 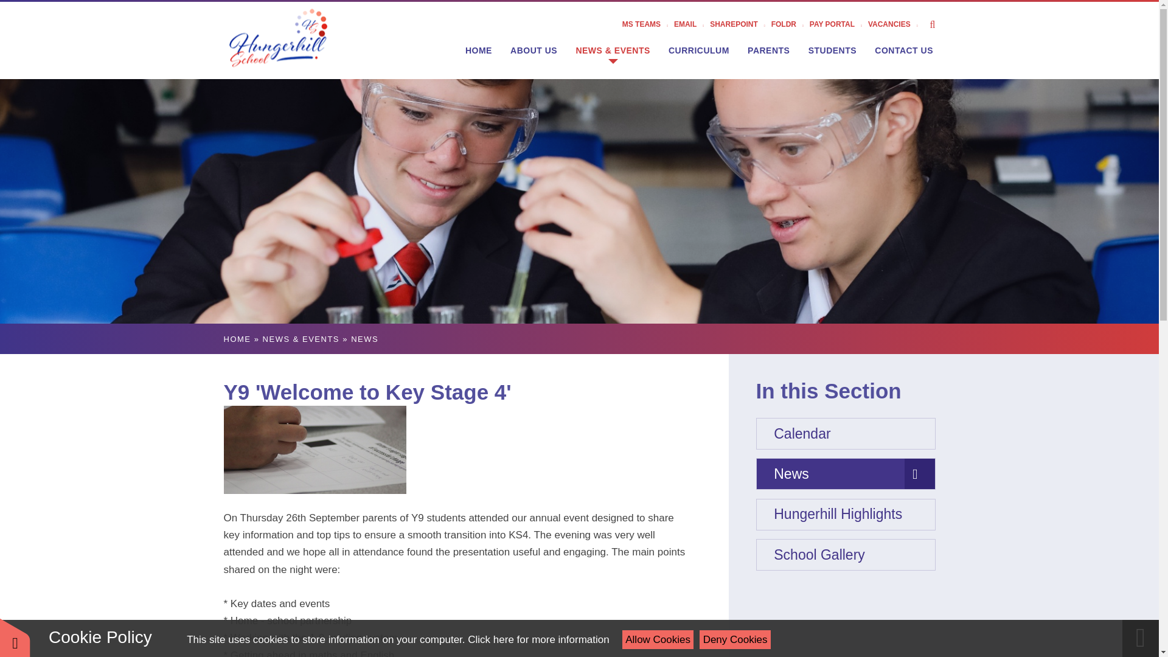 What do you see at coordinates (895, 24) in the screenshot?
I see `Vacancies` at bounding box center [895, 24].